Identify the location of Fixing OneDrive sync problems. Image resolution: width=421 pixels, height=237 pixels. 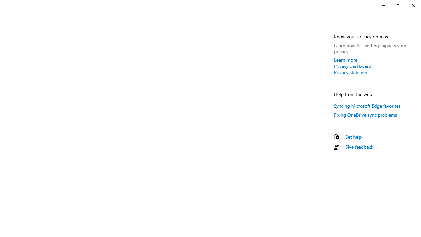
(366, 115).